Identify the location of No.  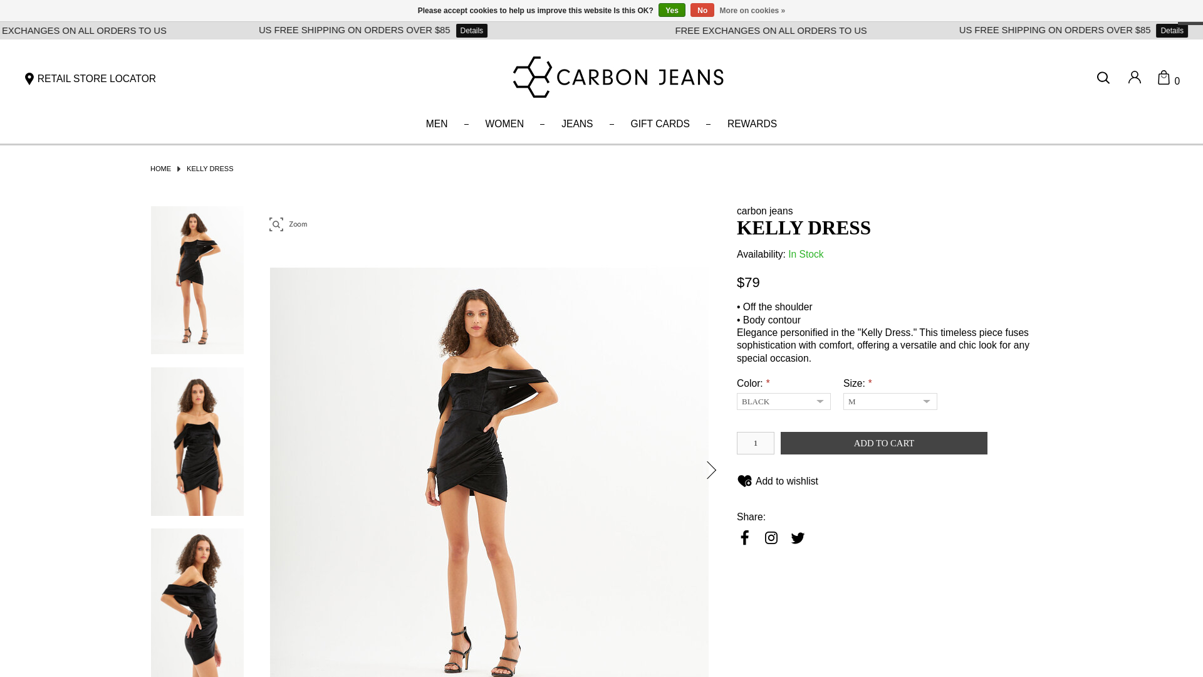
(702, 10).